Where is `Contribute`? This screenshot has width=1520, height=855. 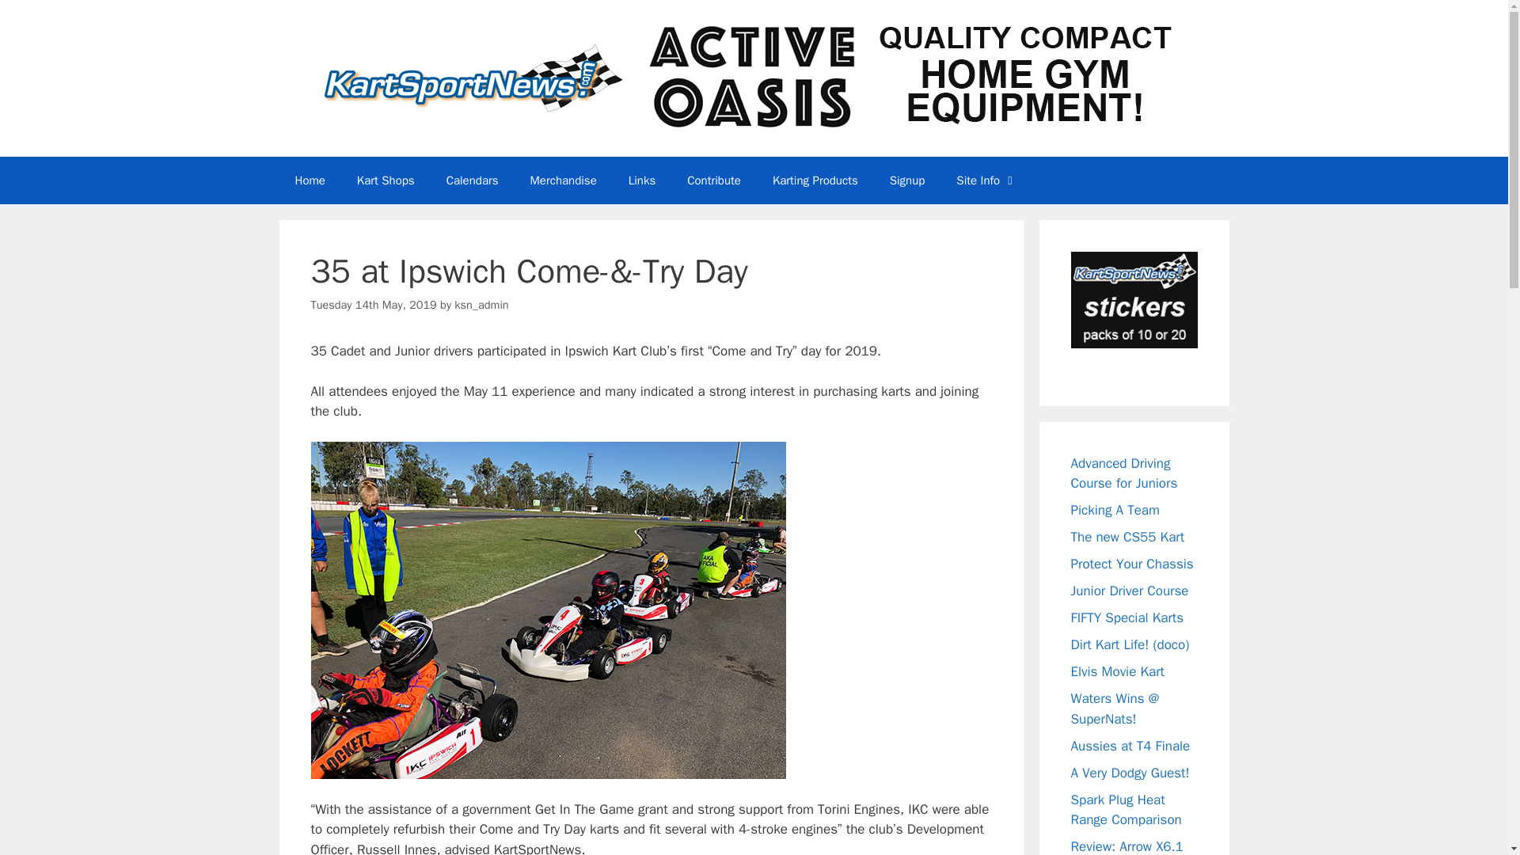 Contribute is located at coordinates (714, 180).